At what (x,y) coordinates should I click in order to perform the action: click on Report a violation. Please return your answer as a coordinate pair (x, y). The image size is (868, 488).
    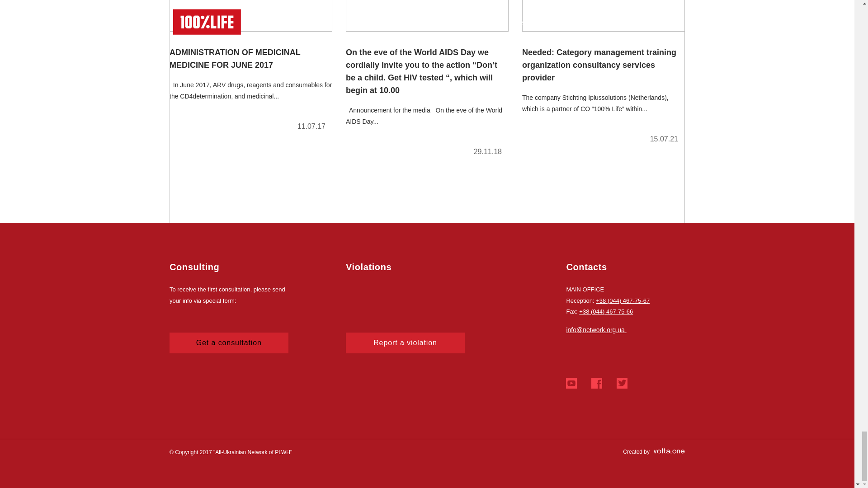
    Looking at the image, I should click on (405, 343).